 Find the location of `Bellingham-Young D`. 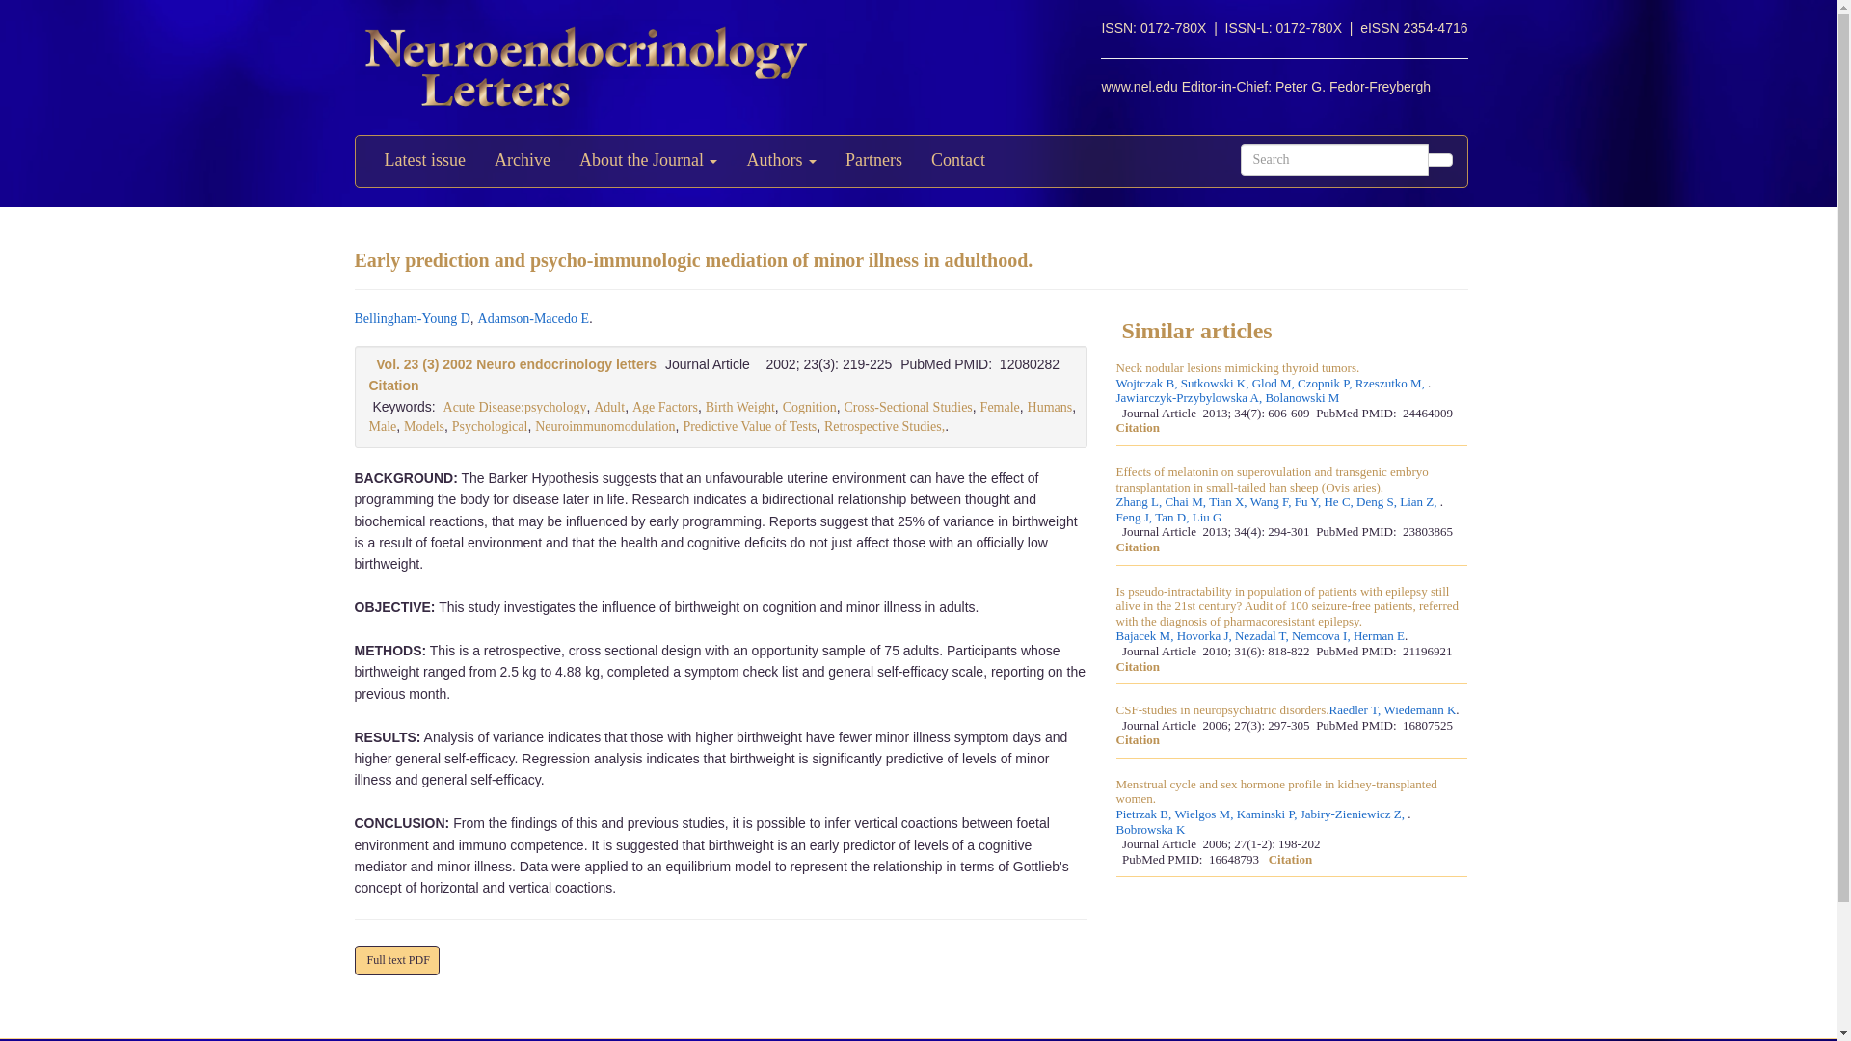

Bellingham-Young D is located at coordinates (413, 318).